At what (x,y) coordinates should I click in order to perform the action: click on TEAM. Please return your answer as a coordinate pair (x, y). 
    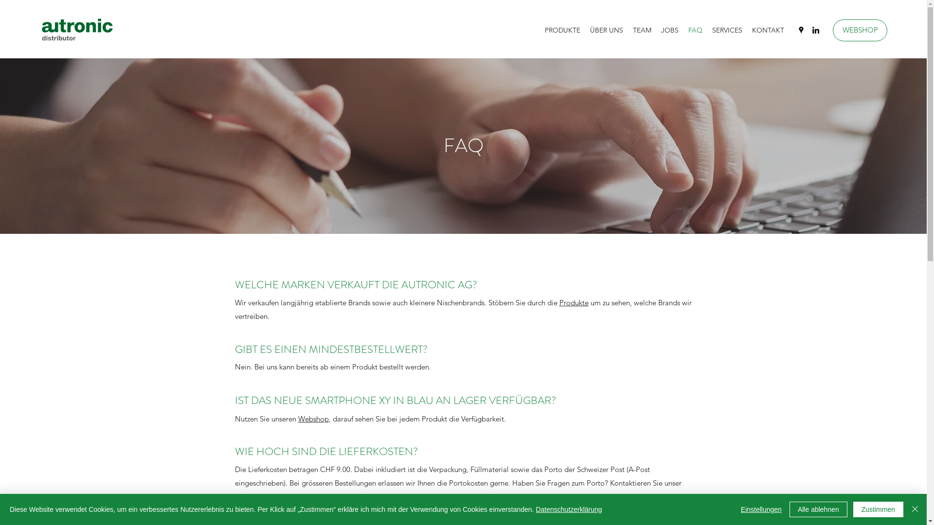
    Looking at the image, I should click on (642, 30).